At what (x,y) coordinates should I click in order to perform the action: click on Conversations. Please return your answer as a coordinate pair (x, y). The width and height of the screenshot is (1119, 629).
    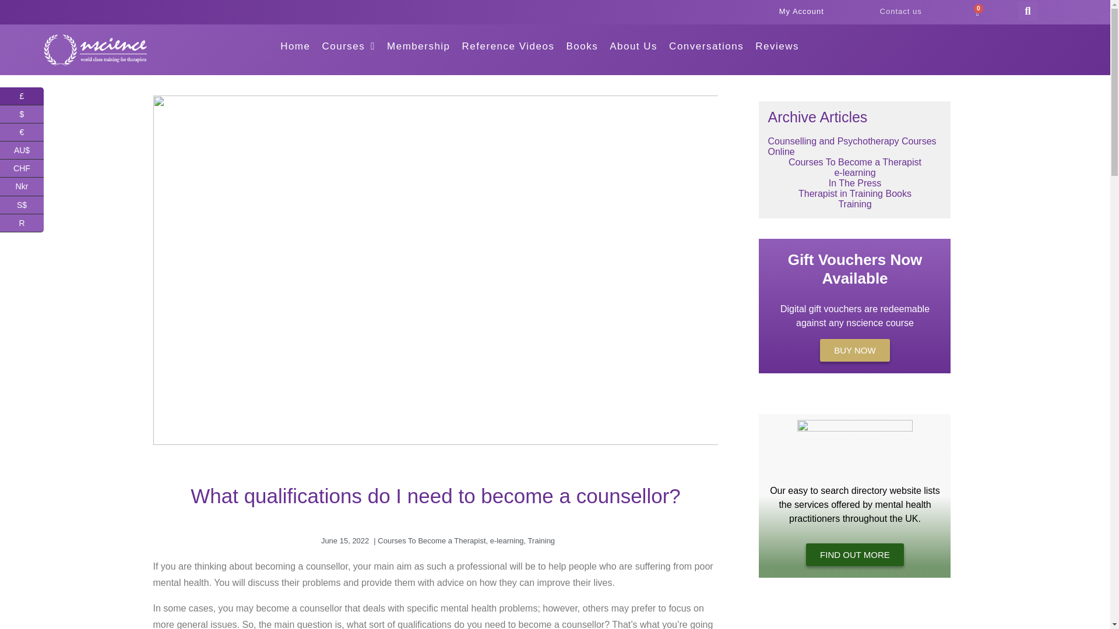
    Looking at the image, I should click on (706, 46).